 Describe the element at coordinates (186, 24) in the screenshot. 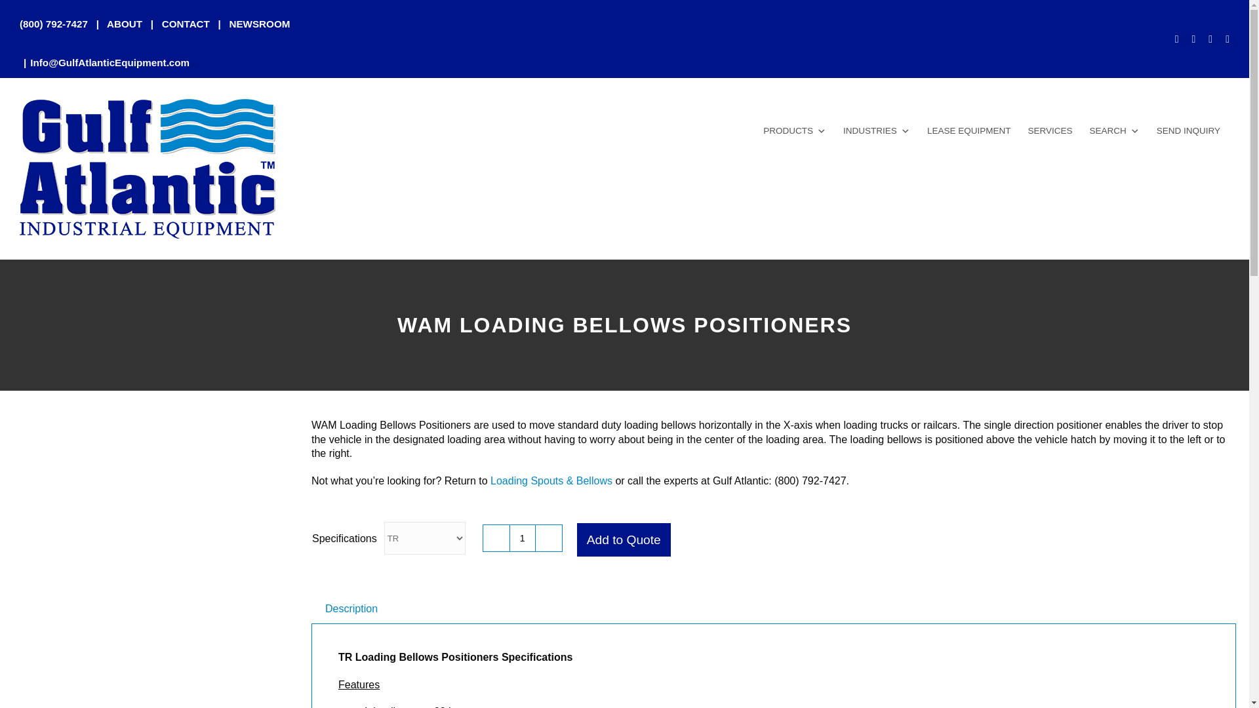

I see `CONTACT` at that location.